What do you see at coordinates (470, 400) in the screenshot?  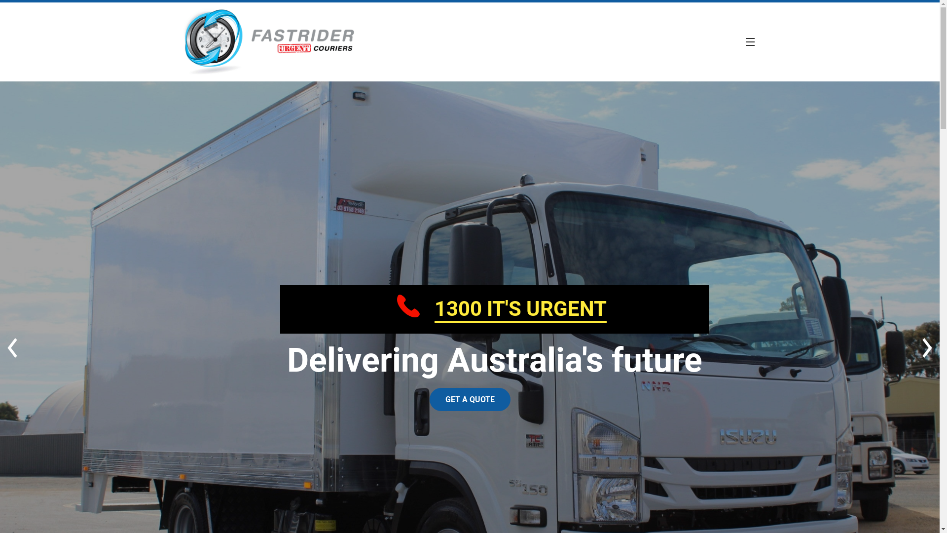 I see `GET A QUOTE` at bounding box center [470, 400].